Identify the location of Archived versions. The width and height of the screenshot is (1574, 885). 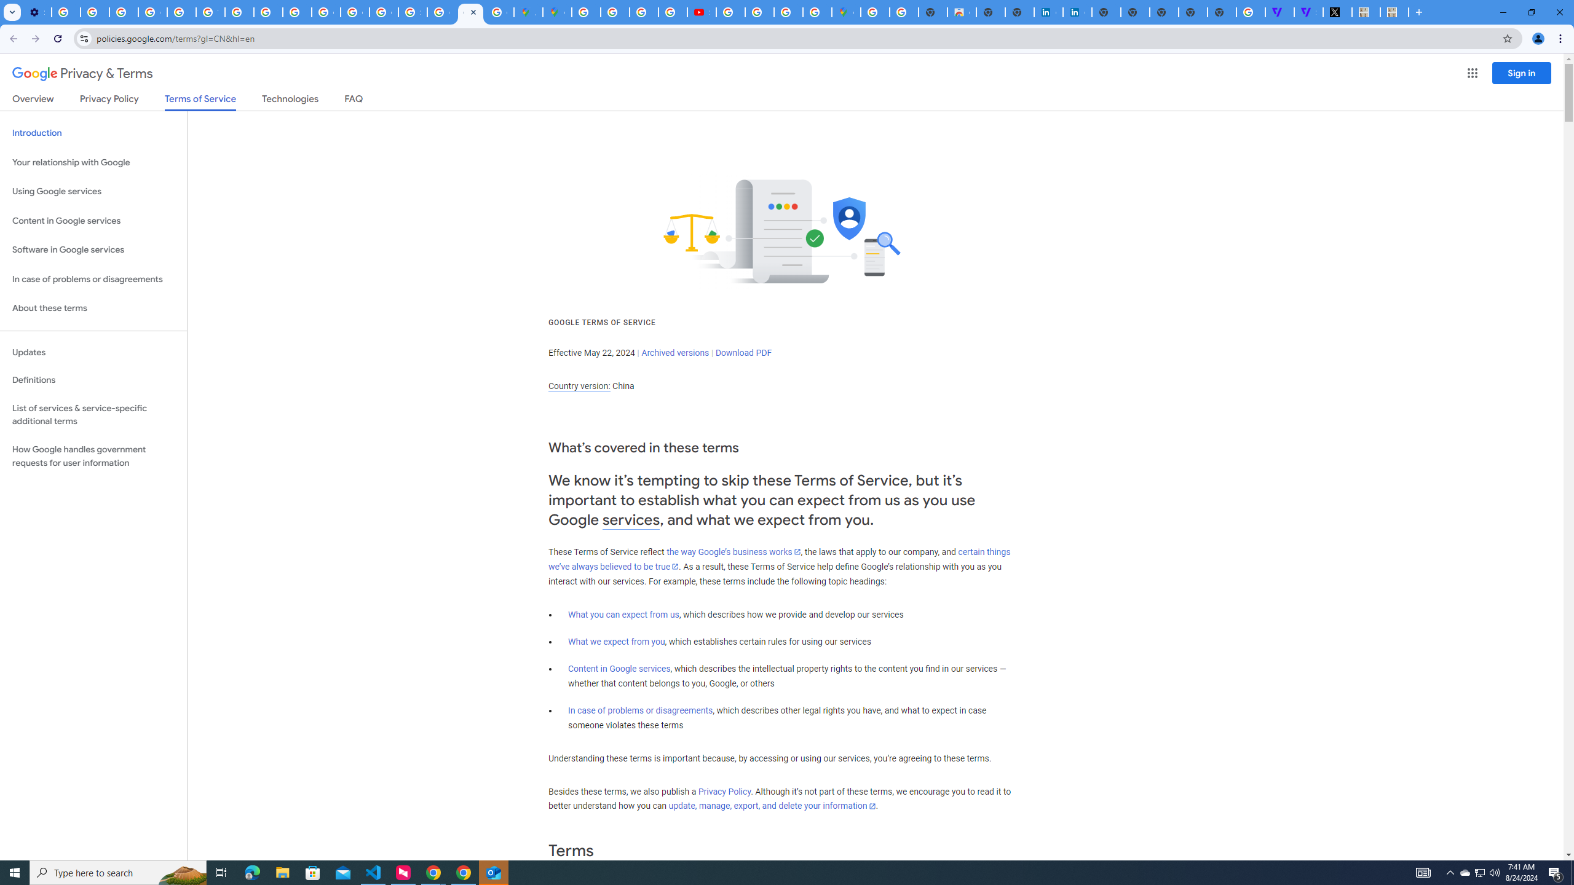
(675, 353).